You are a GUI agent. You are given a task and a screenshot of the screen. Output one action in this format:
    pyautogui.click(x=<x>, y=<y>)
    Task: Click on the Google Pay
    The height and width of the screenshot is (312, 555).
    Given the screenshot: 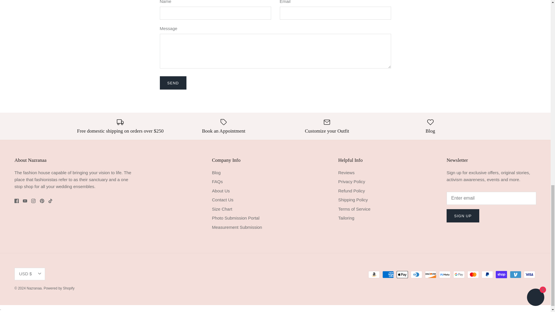 What is the action you would take?
    pyautogui.click(x=459, y=274)
    